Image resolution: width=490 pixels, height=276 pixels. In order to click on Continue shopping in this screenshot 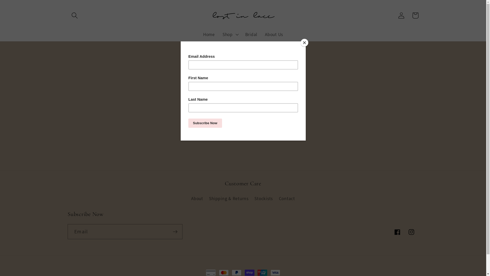, I will do `click(243, 128)`.